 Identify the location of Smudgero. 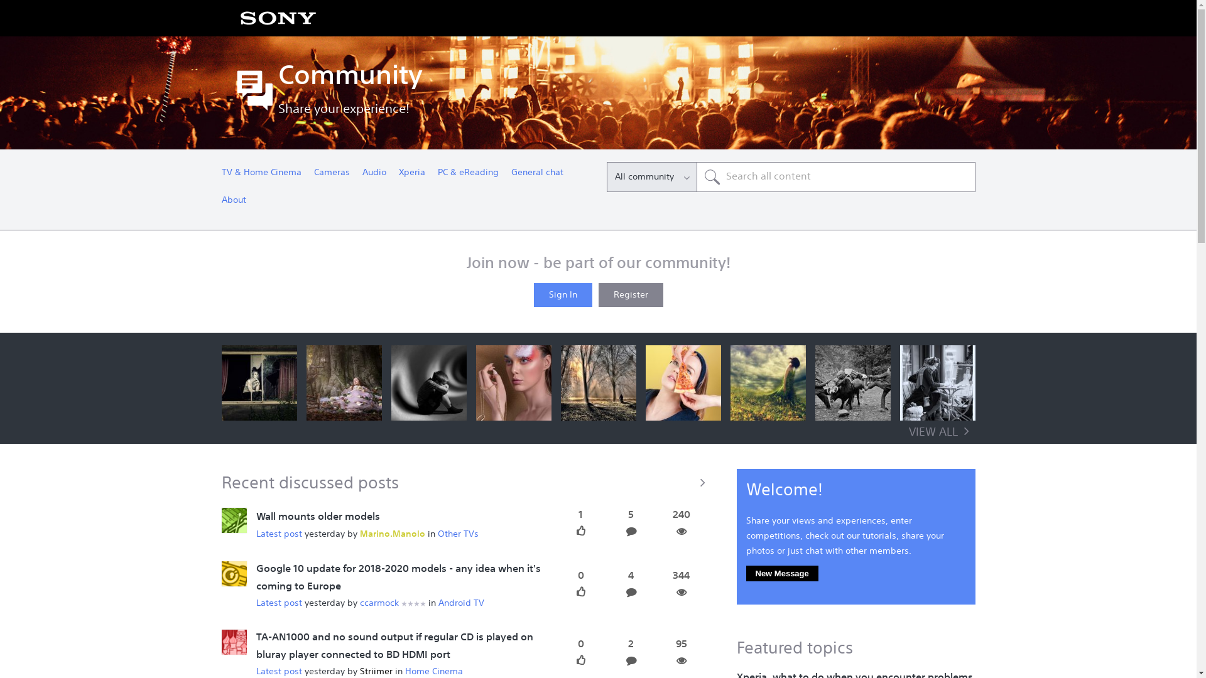
(234, 521).